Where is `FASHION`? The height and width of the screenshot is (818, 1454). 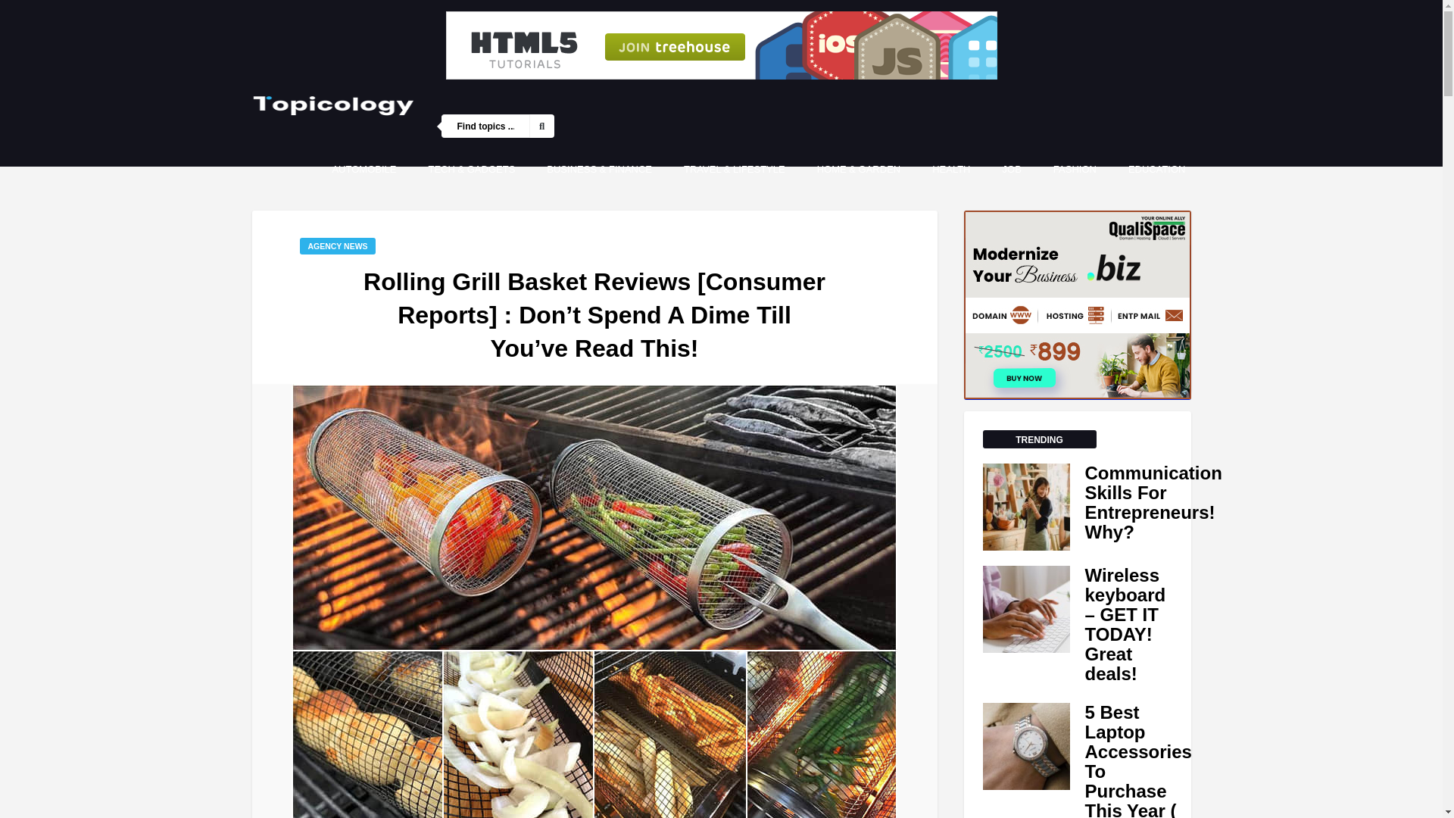 FASHION is located at coordinates (1075, 169).